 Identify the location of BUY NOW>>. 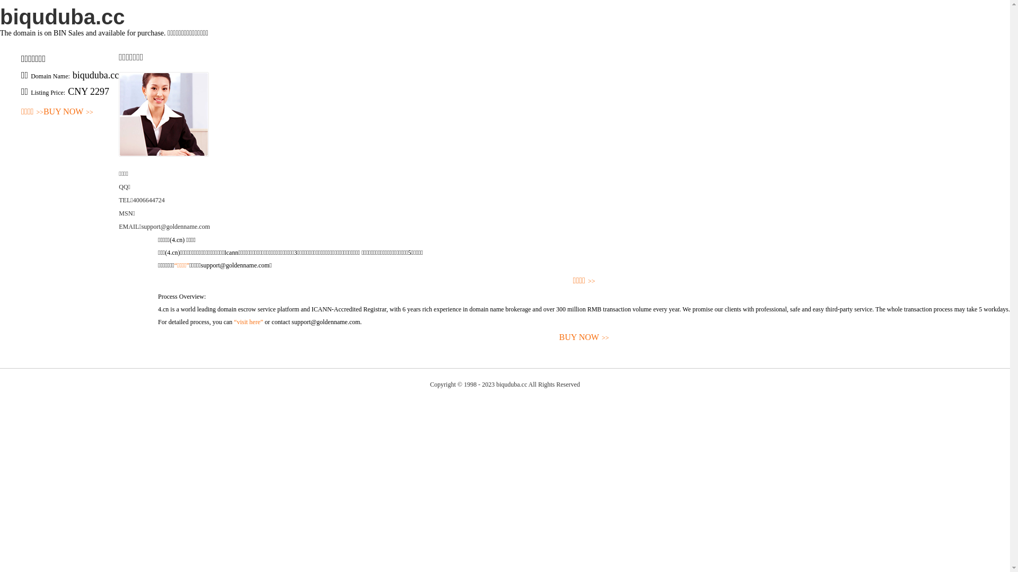
(584, 338).